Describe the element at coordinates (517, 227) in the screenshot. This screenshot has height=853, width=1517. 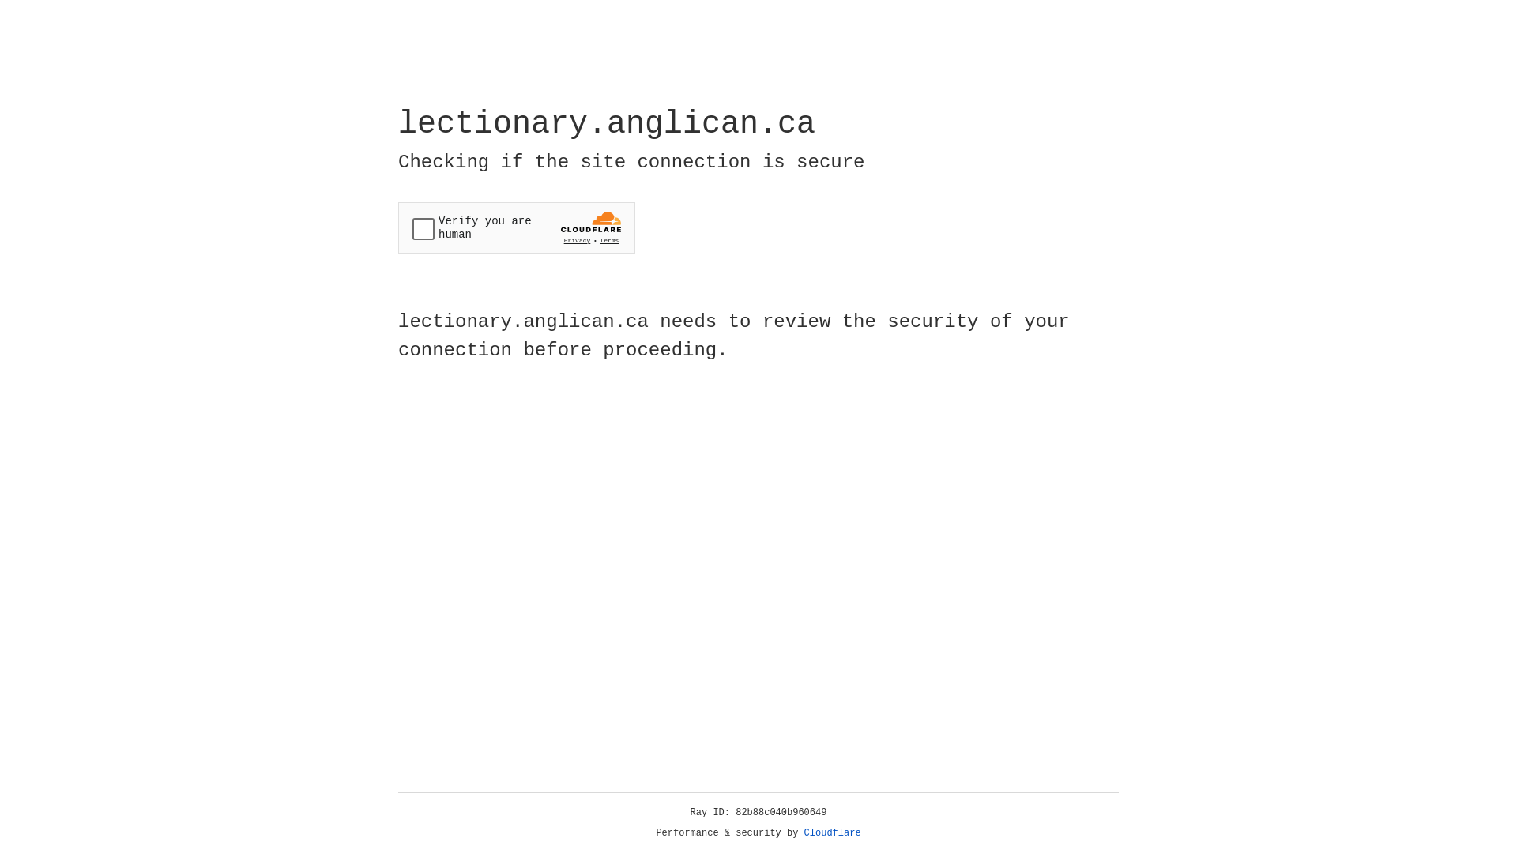
I see `Widget containing a Cloudflare security challenge` at that location.